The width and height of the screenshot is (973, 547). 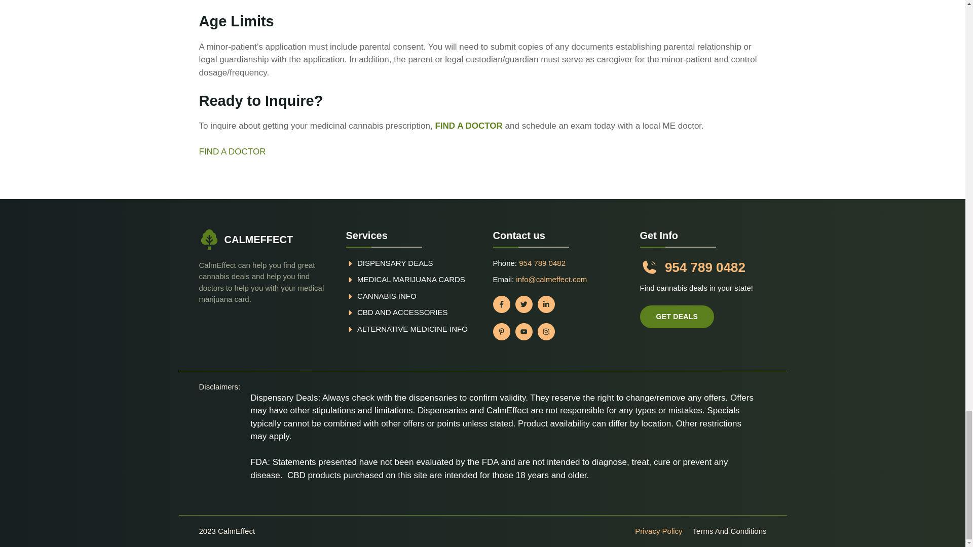 I want to click on FIND A DOCTOR, so click(x=232, y=151).